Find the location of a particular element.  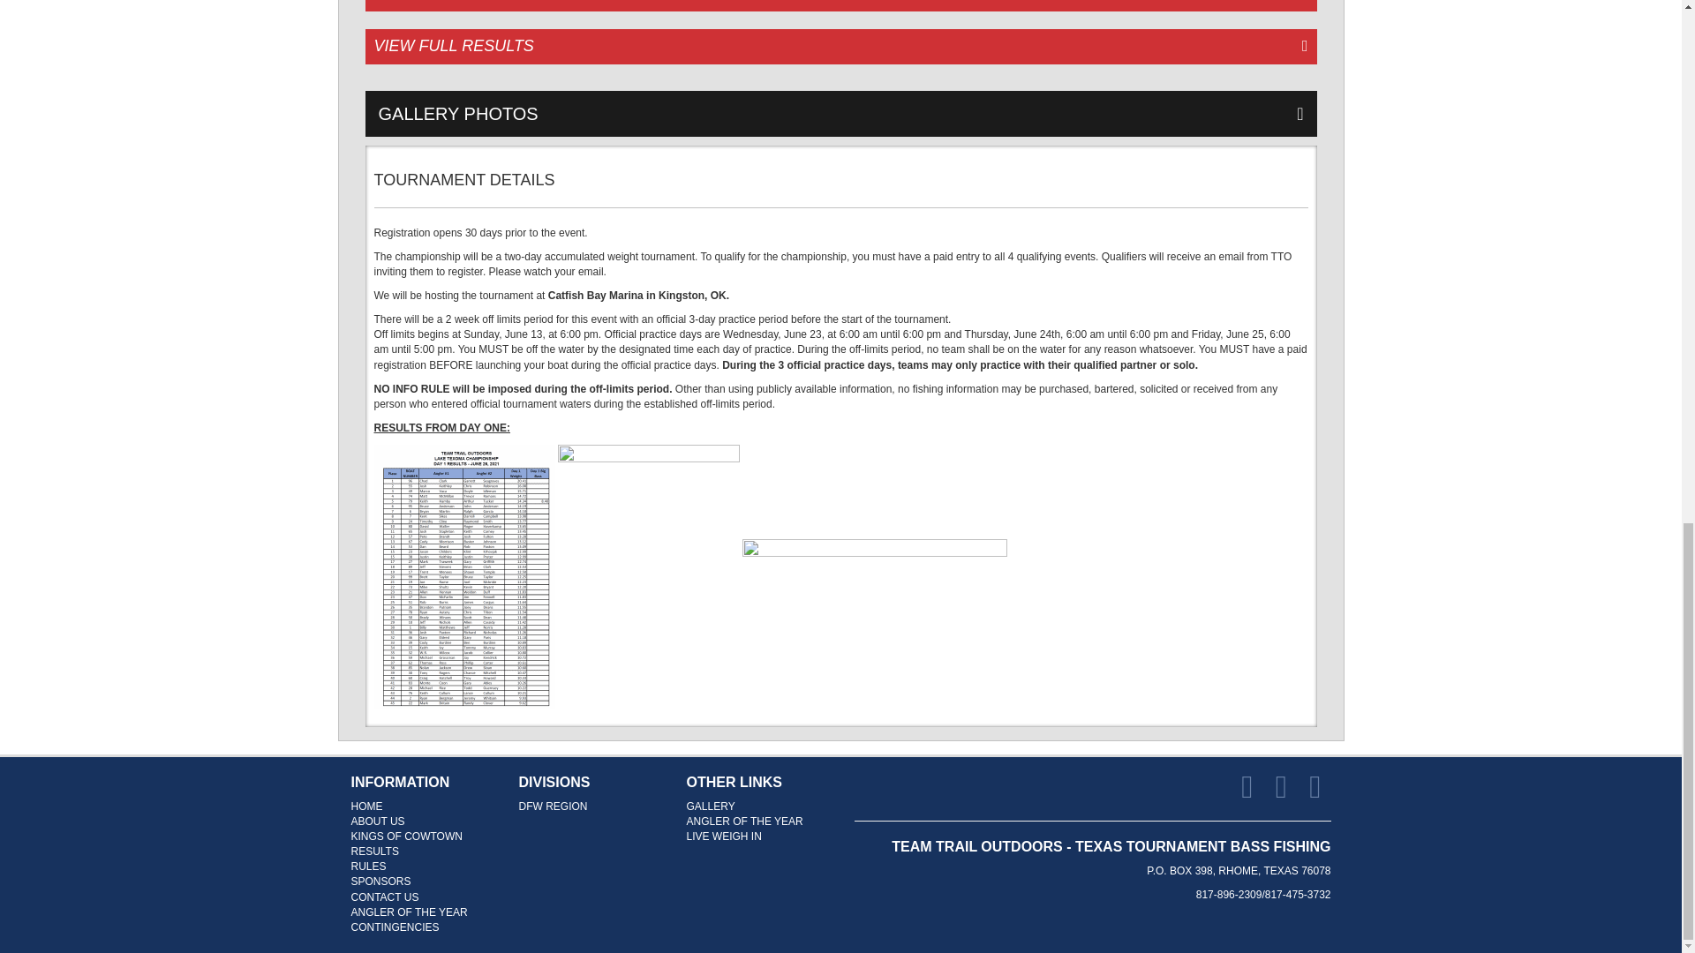

ABOUT US is located at coordinates (378, 822).